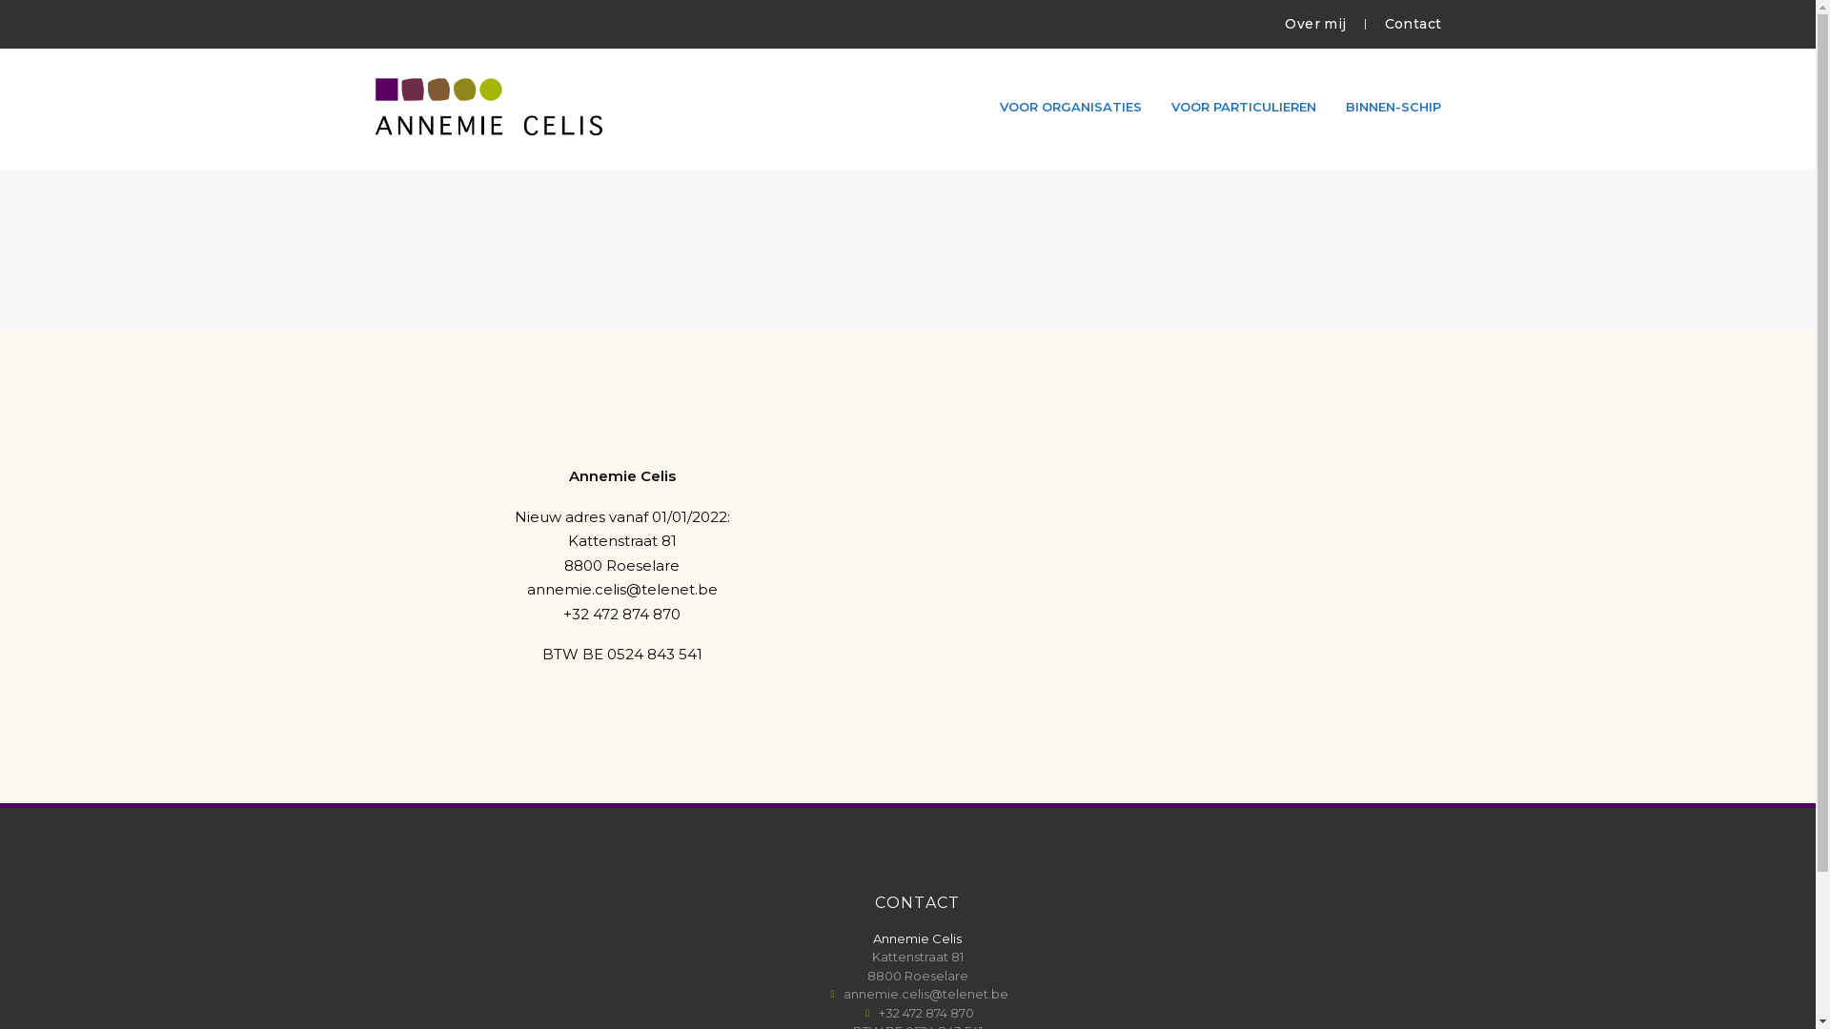 This screenshot has height=1029, width=1830. What do you see at coordinates (1393, 107) in the screenshot?
I see `BINNEN-SCHIP` at bounding box center [1393, 107].